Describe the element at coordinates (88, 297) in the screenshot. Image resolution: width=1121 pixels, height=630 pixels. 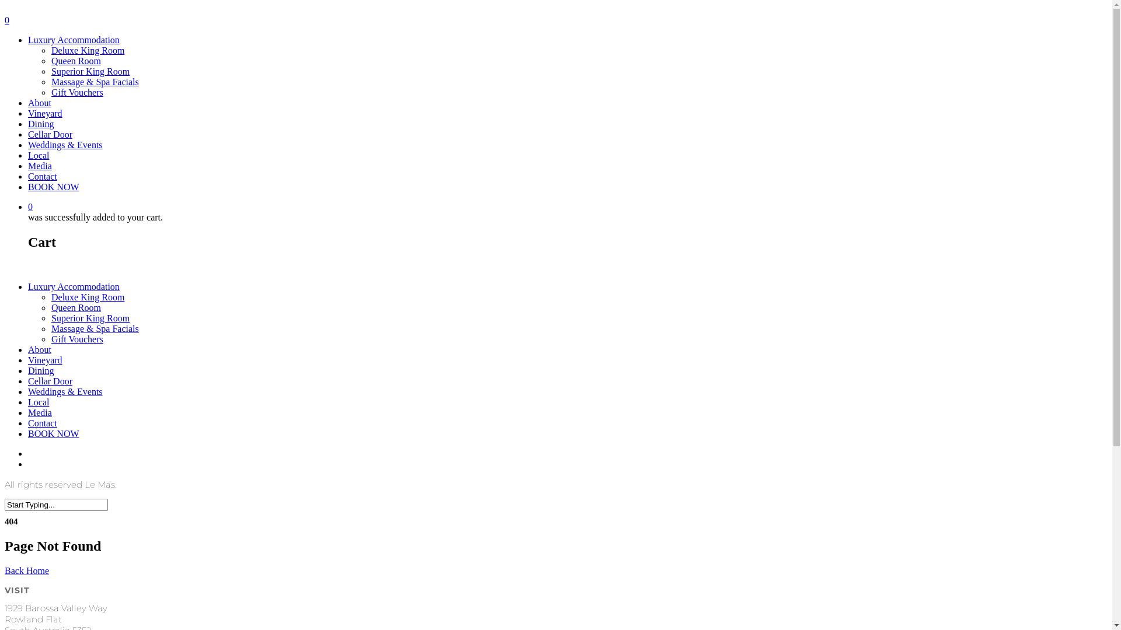
I see `Deluxe King Room` at that location.